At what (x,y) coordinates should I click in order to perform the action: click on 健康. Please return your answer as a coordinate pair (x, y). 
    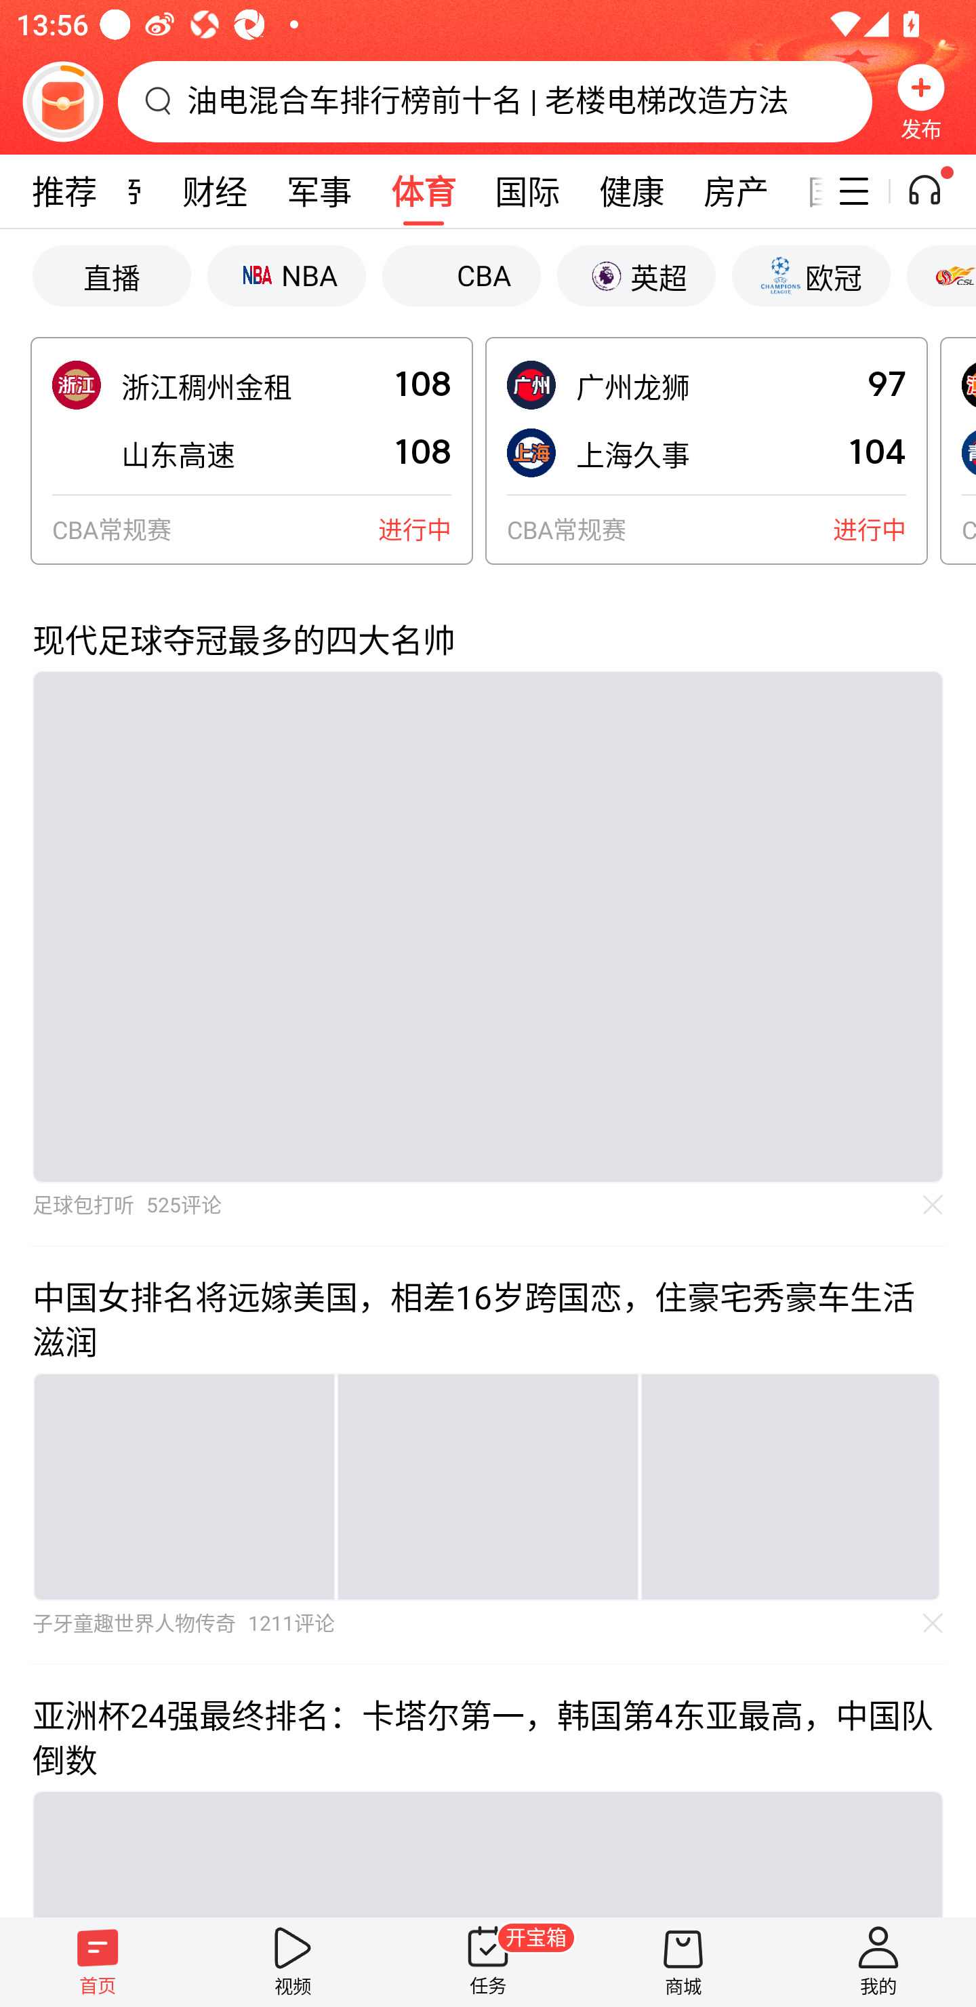
    Looking at the image, I should click on (631, 191).